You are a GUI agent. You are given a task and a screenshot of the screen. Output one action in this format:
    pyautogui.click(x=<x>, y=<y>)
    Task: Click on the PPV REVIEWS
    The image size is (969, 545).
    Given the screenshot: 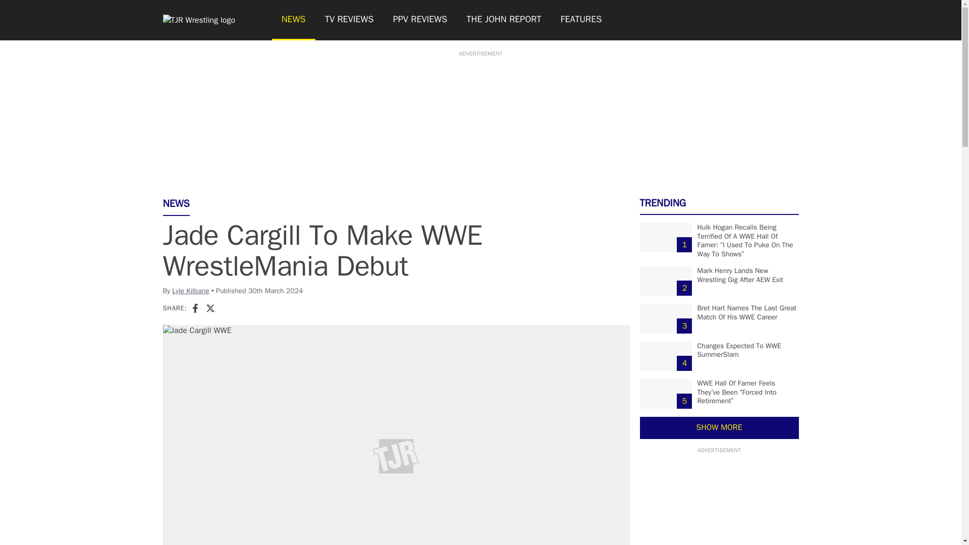 What is the action you would take?
    pyautogui.click(x=420, y=20)
    